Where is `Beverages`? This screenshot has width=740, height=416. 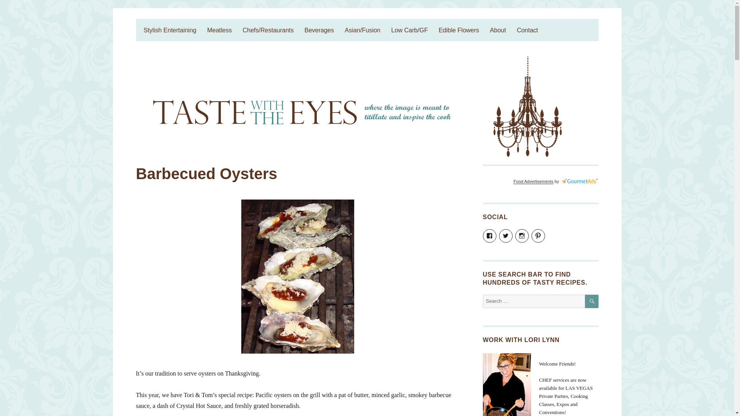 Beverages is located at coordinates (319, 30).